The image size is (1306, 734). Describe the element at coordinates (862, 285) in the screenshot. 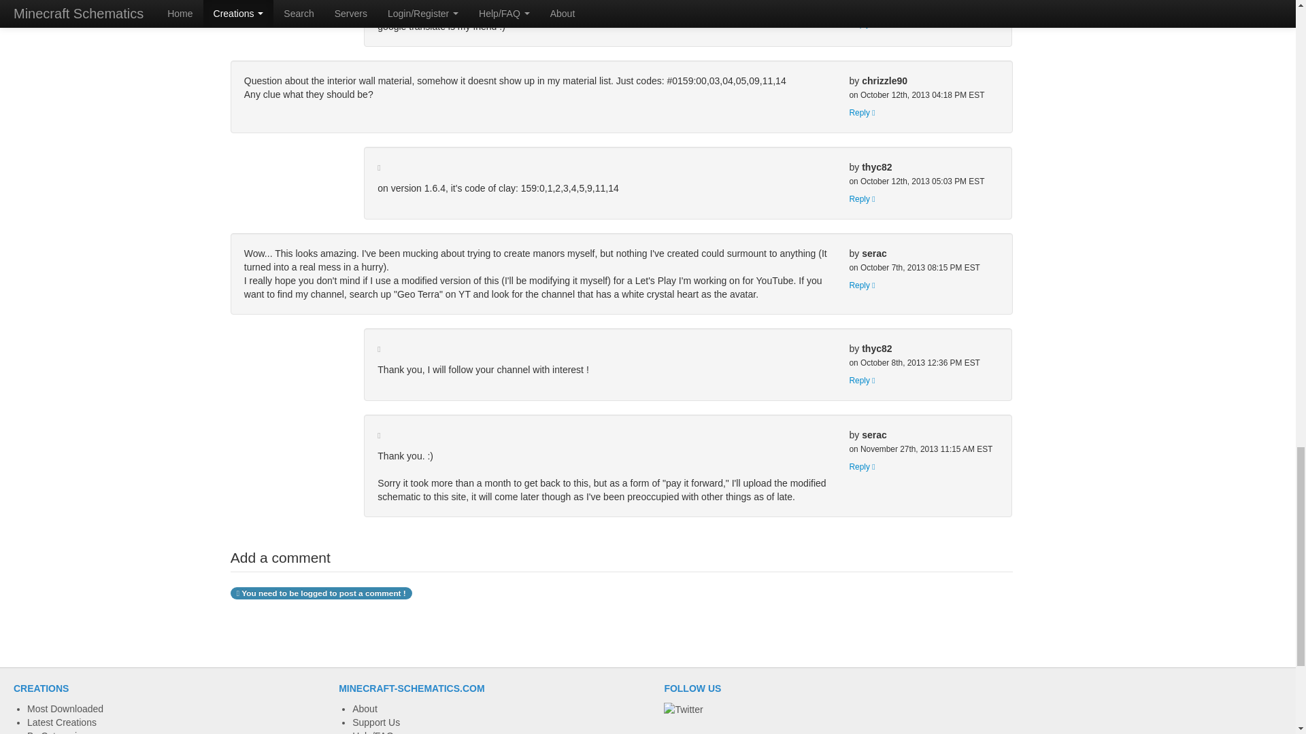

I see `Reply` at that location.